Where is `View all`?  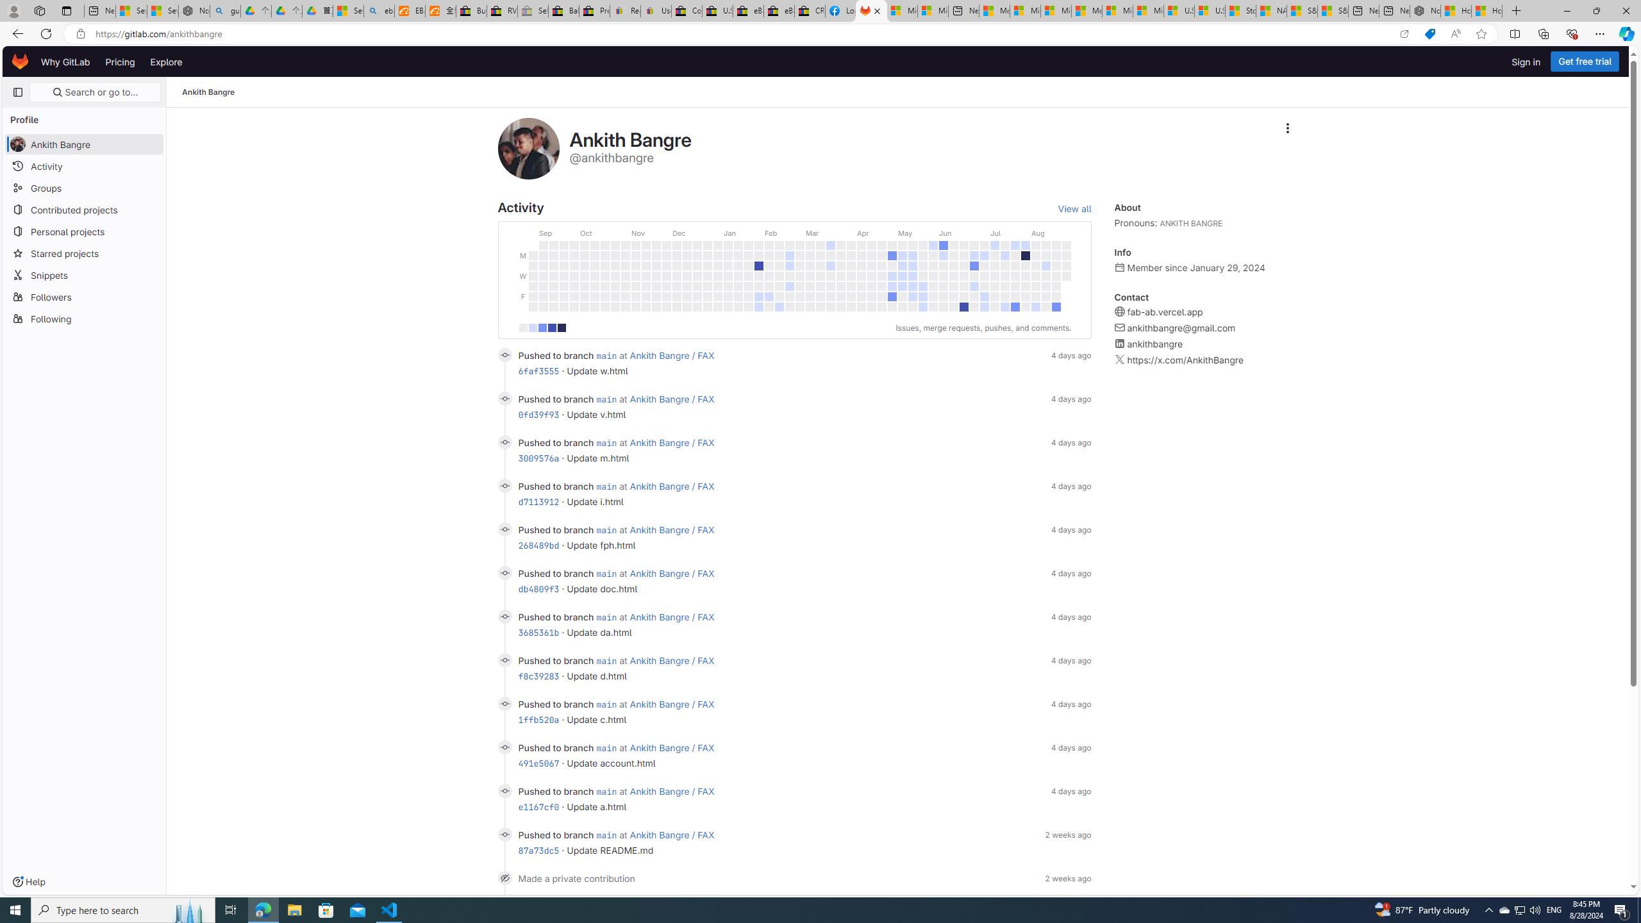
View all is located at coordinates (1074, 208).